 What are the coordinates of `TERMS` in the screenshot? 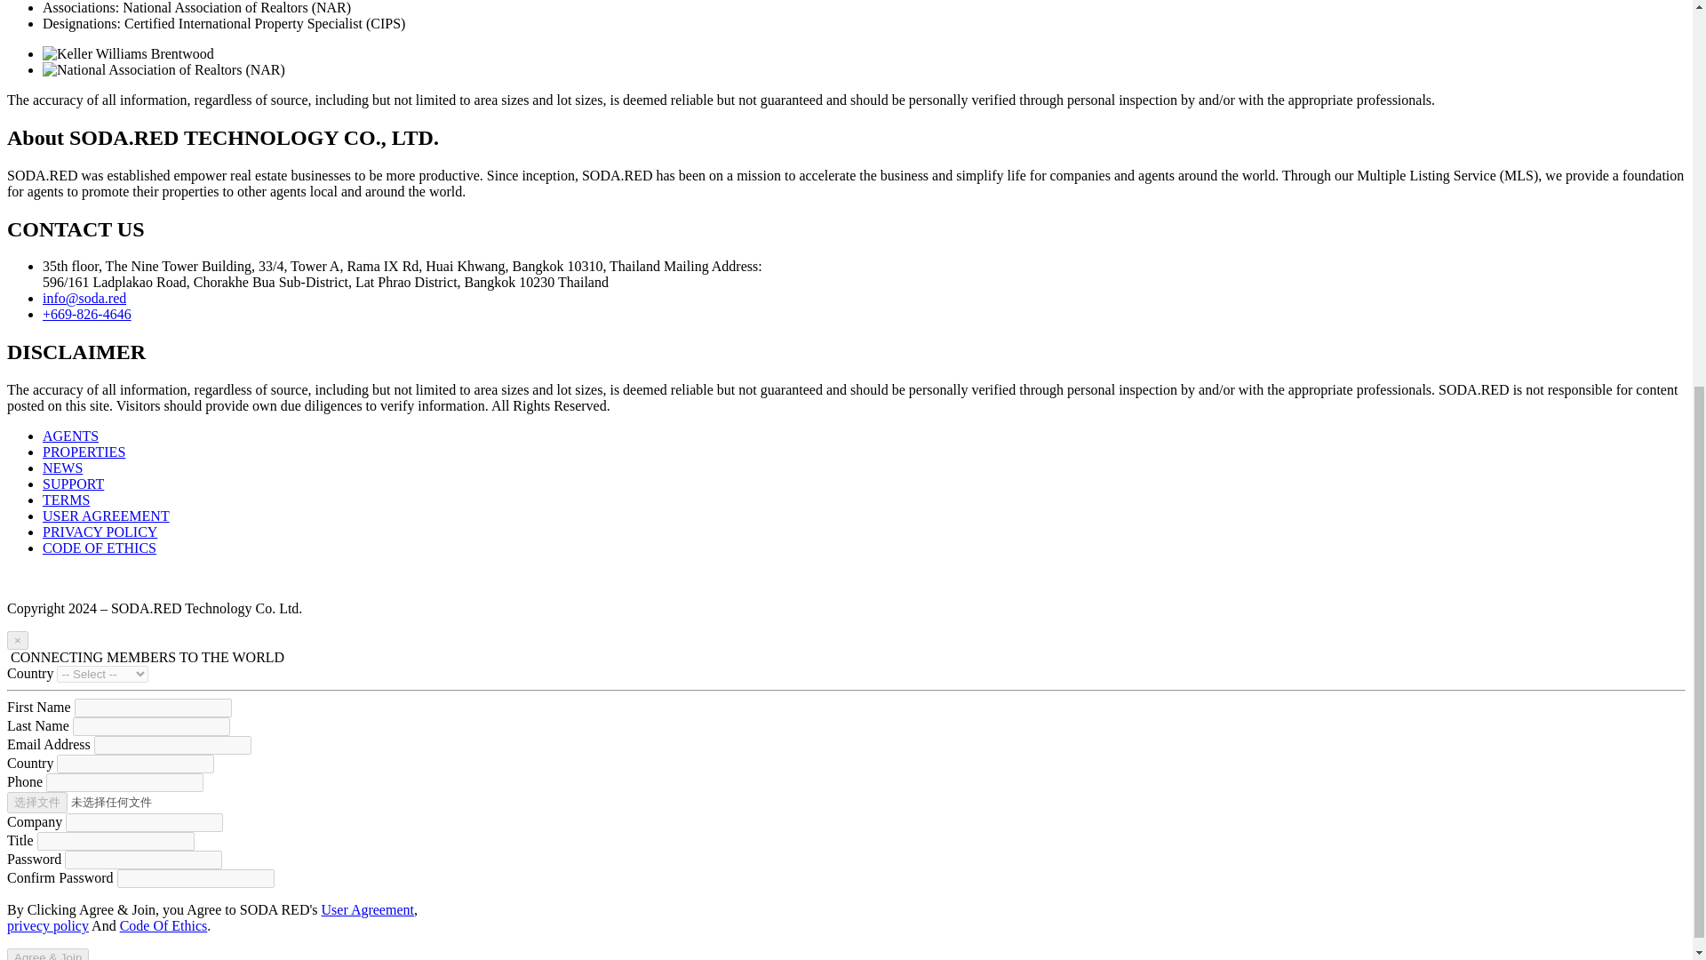 It's located at (66, 500).